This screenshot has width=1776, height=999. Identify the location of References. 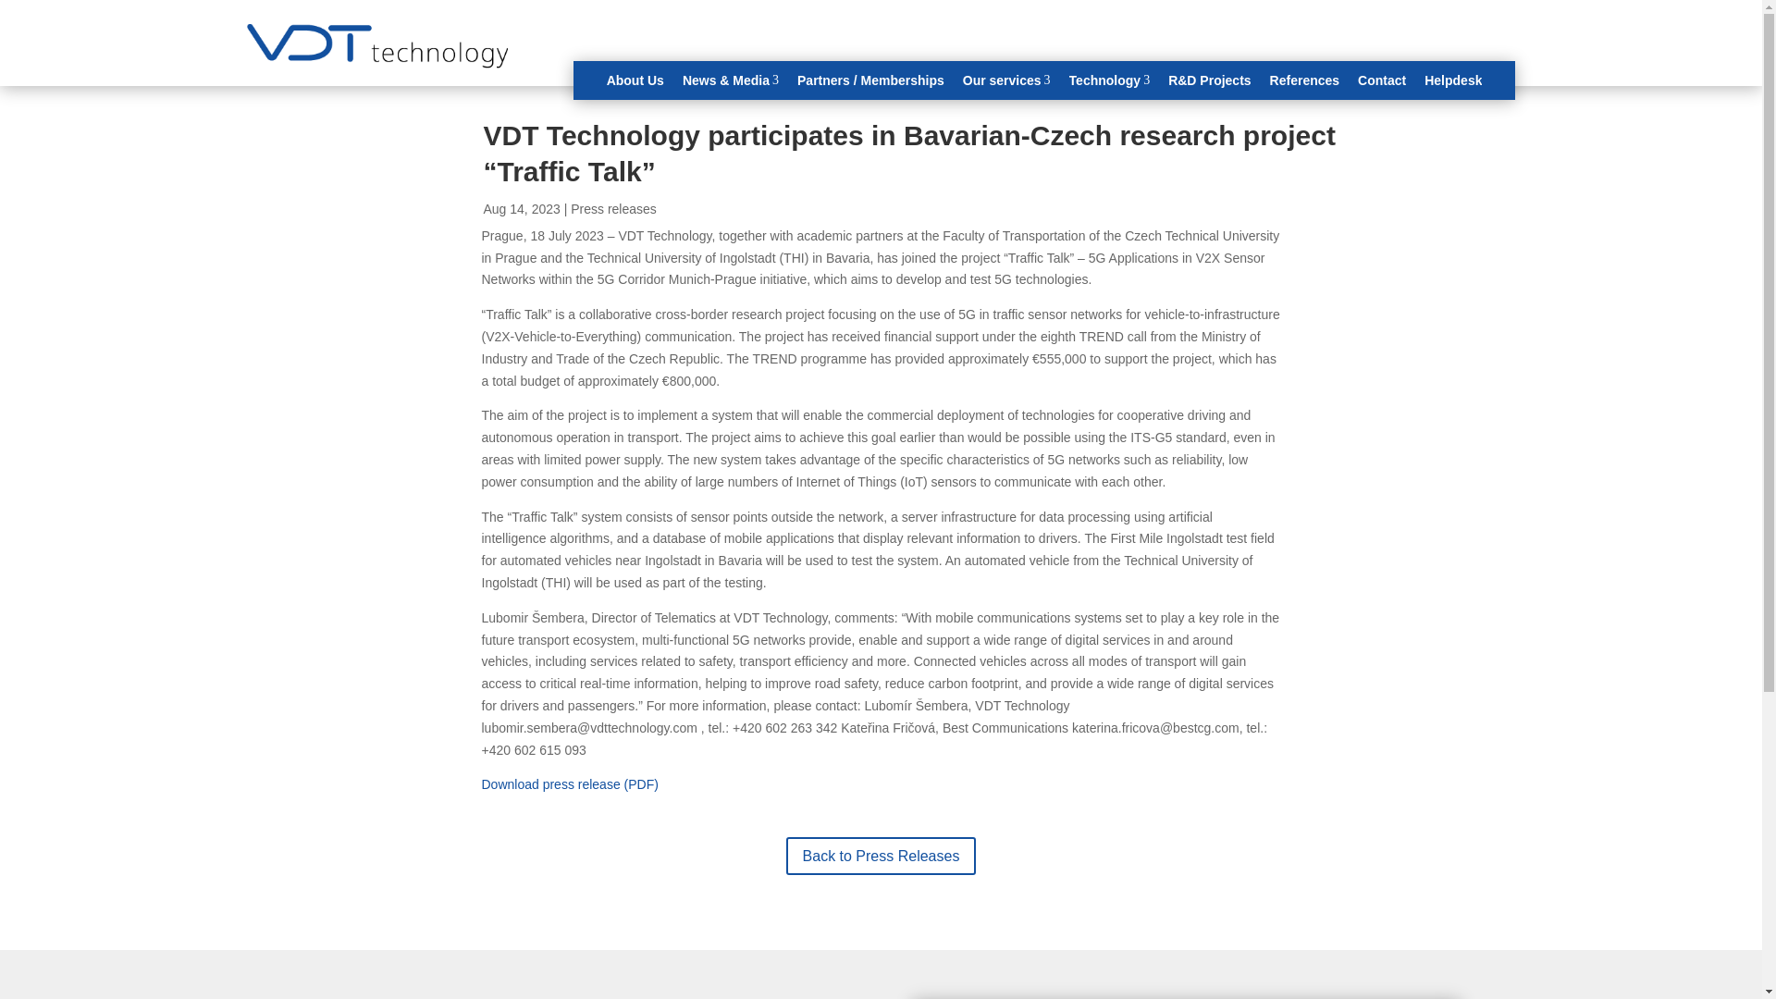
(1382, 80).